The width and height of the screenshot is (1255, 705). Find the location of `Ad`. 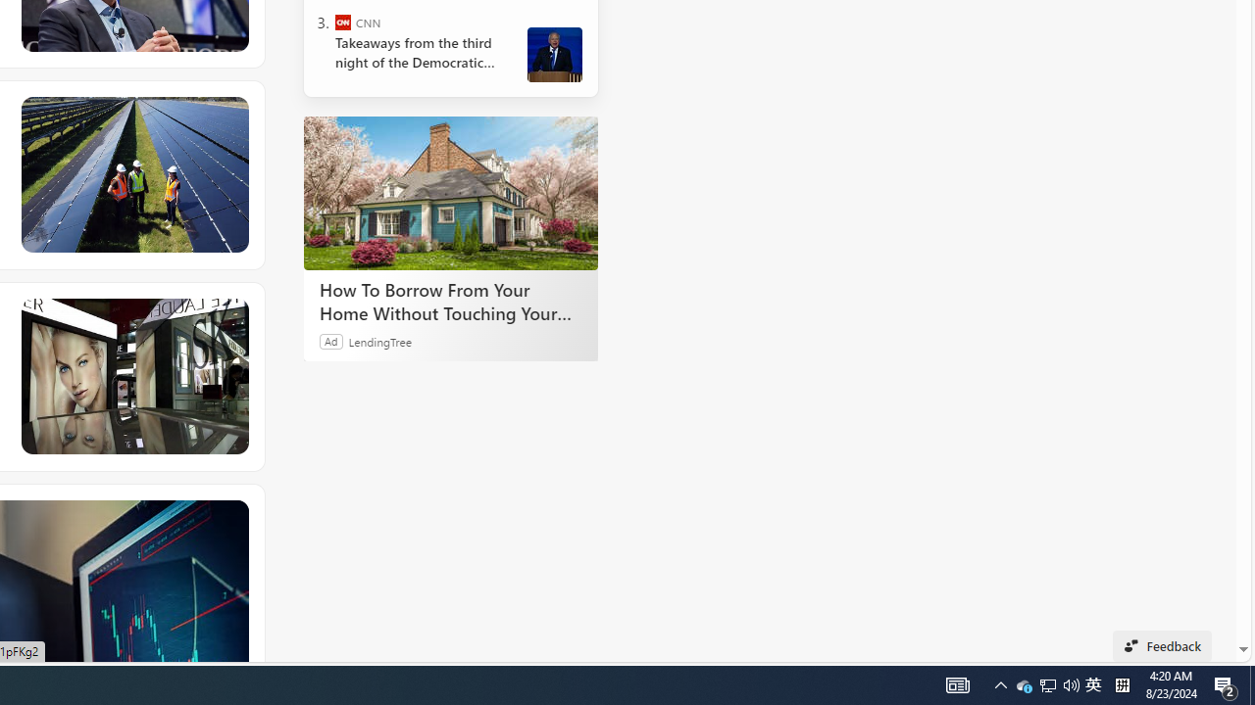

Ad is located at coordinates (331, 341).